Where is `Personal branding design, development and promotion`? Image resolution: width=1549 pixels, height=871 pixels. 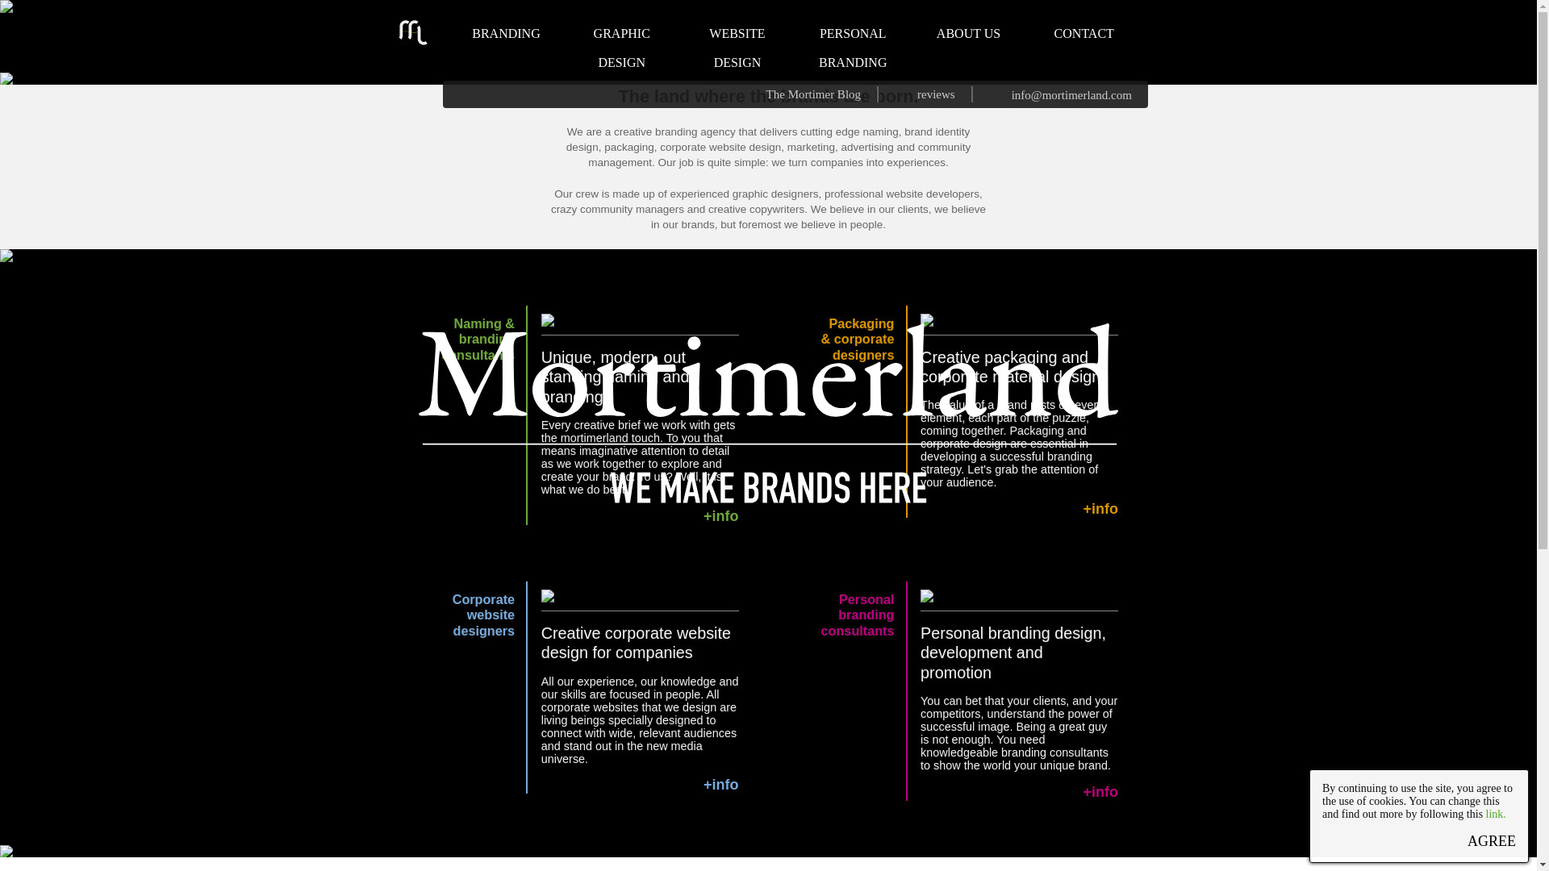
Personal branding design, development and promotion is located at coordinates (1012, 653).